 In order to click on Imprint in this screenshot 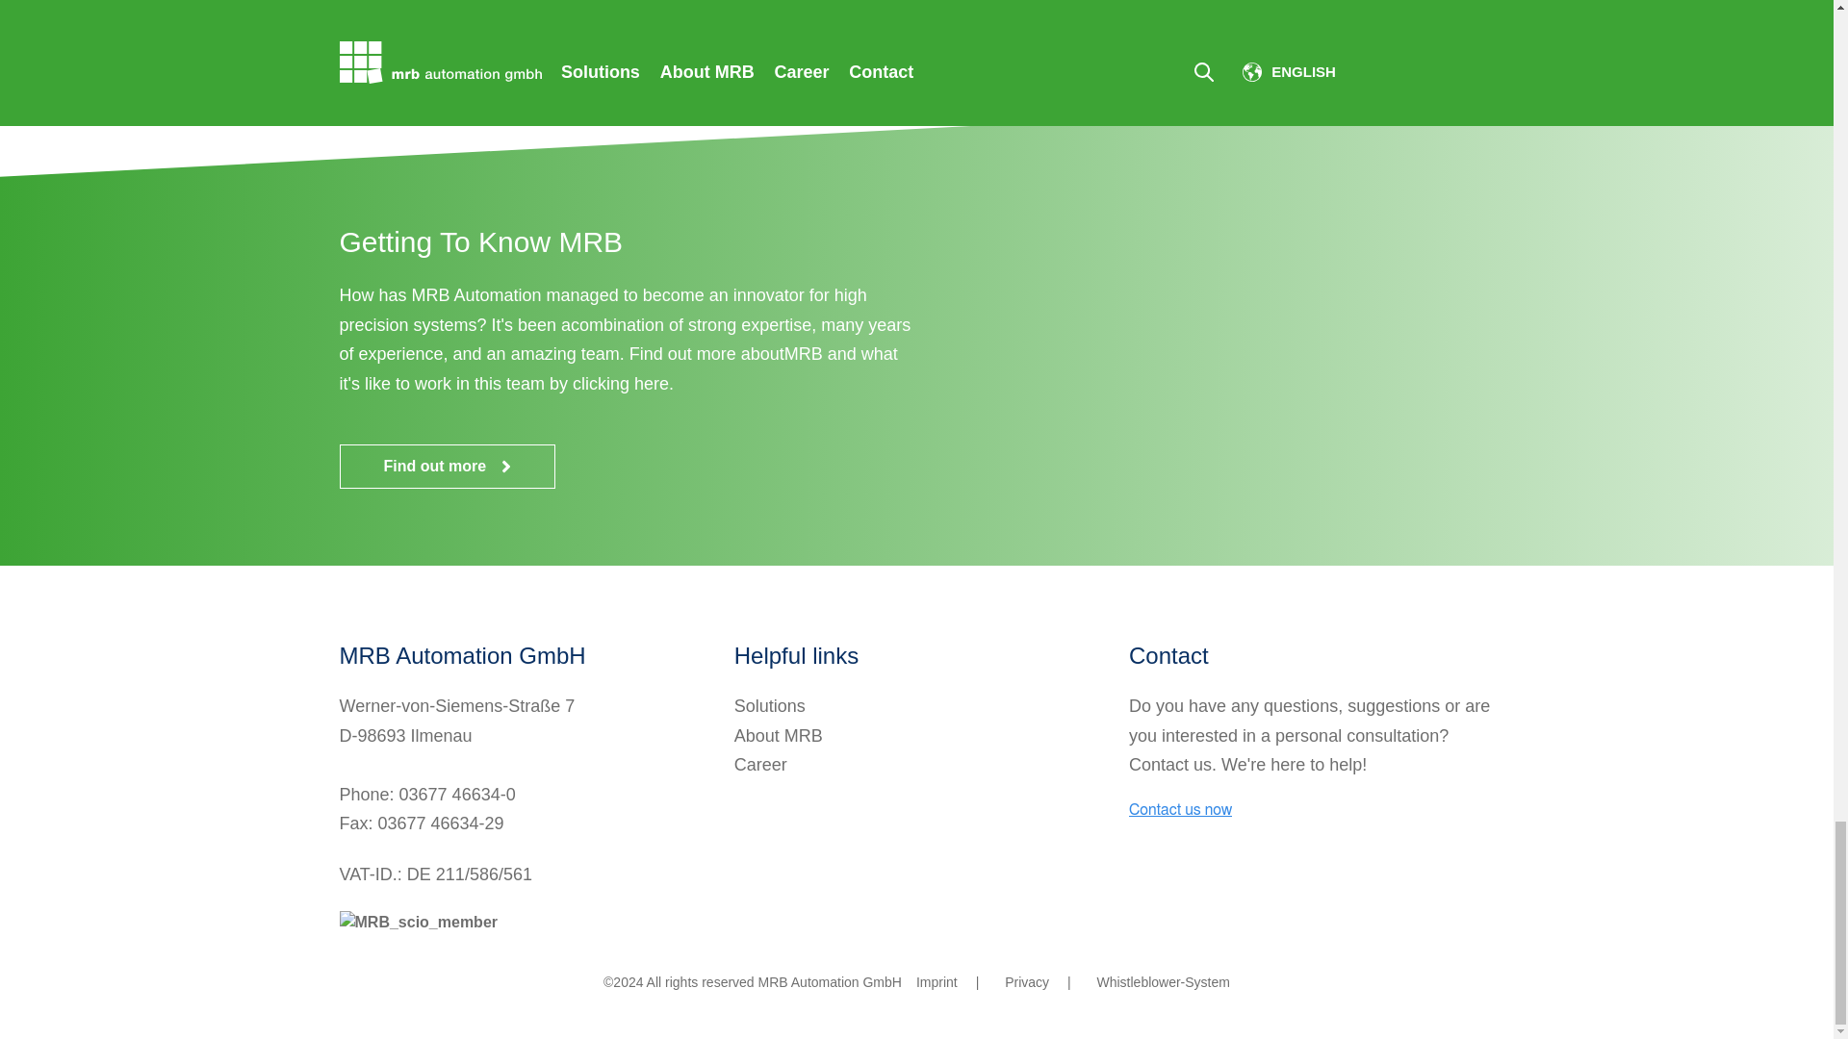, I will do `click(937, 982)`.